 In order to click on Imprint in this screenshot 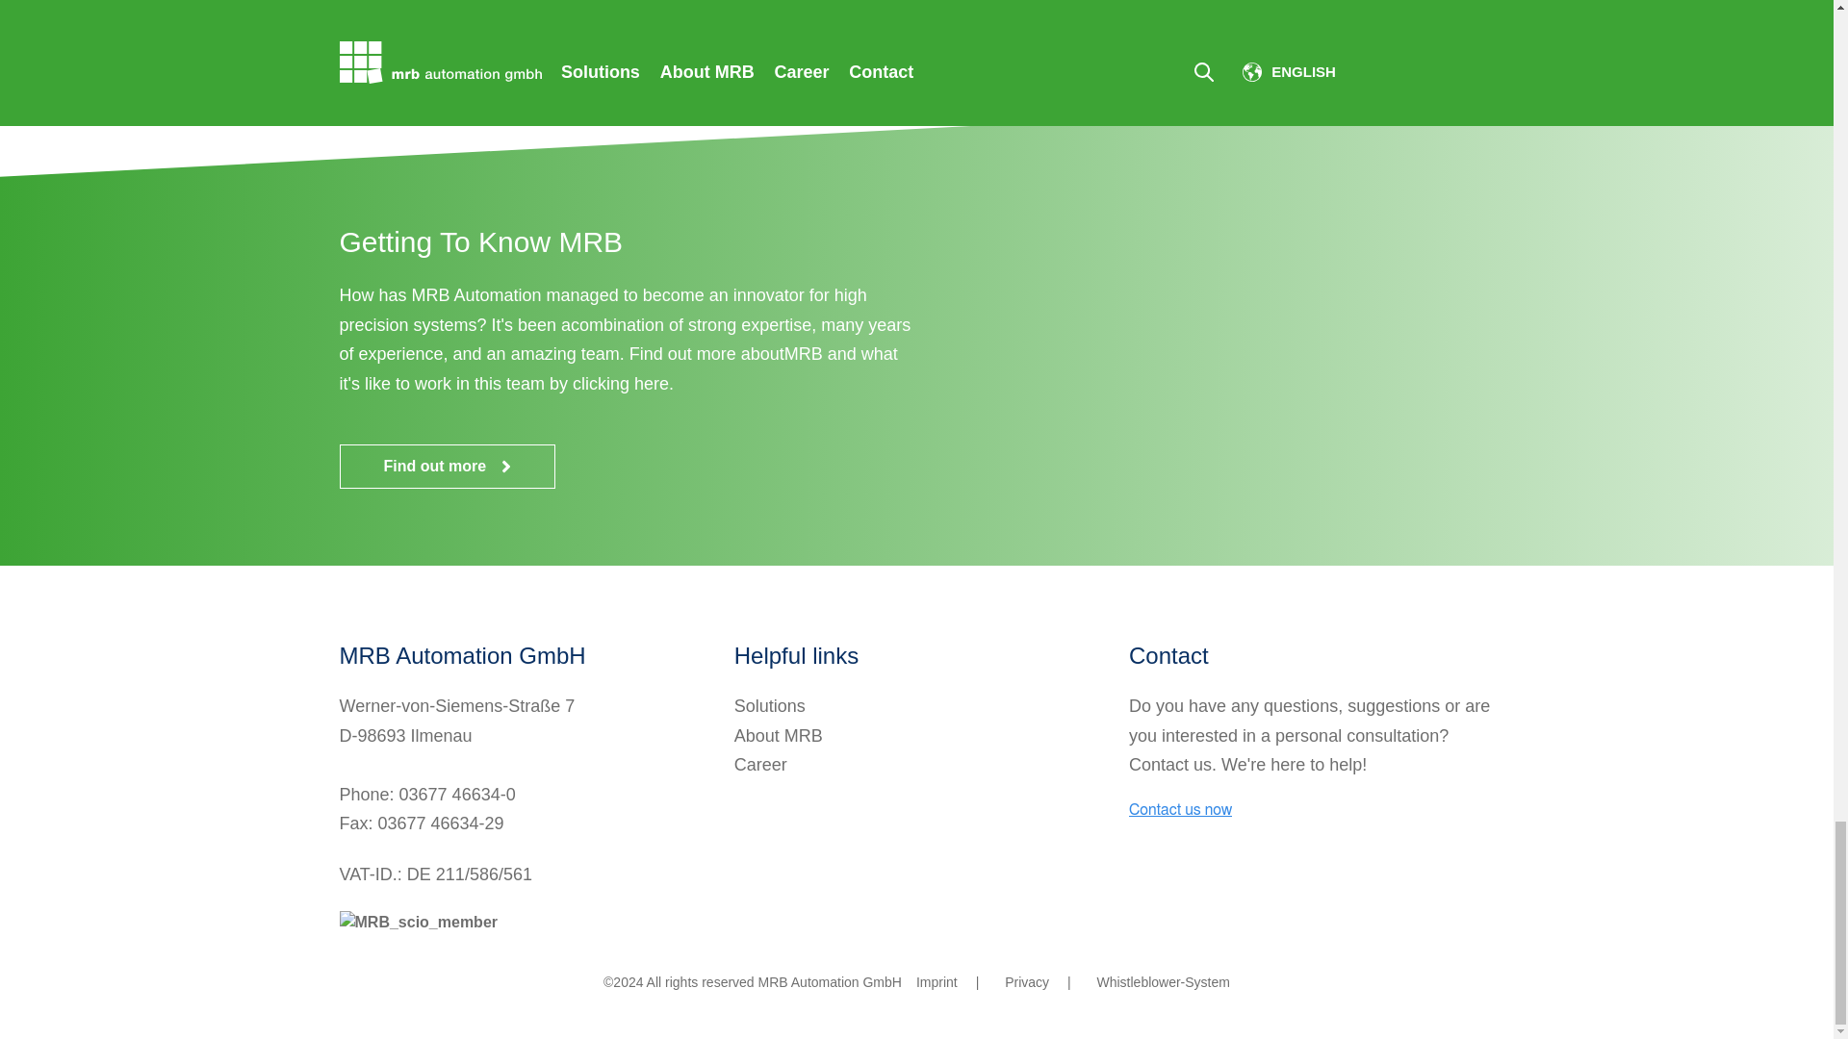, I will do `click(937, 982)`.